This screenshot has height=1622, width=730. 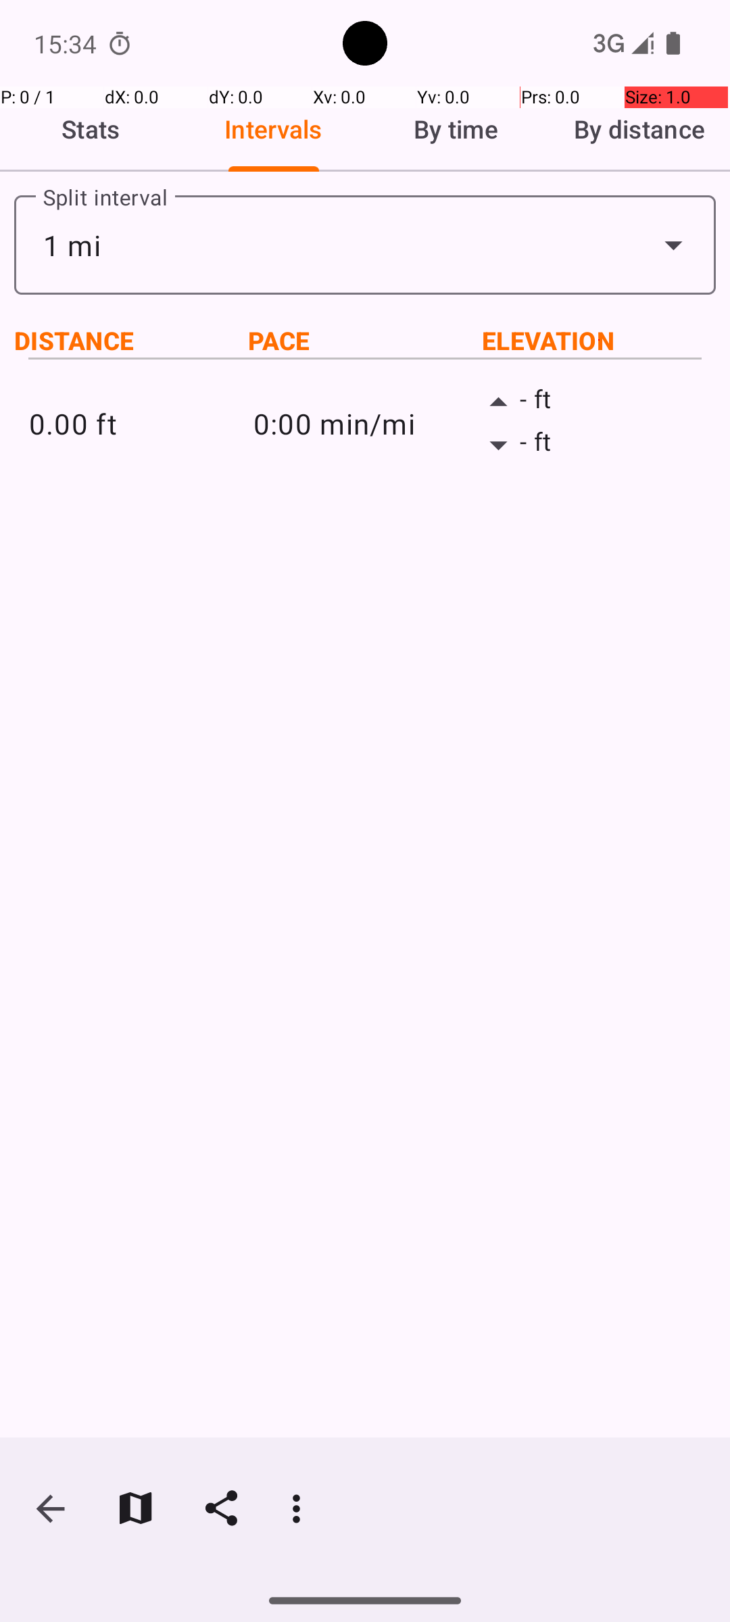 What do you see at coordinates (365, 341) in the screenshot?
I see `PACE` at bounding box center [365, 341].